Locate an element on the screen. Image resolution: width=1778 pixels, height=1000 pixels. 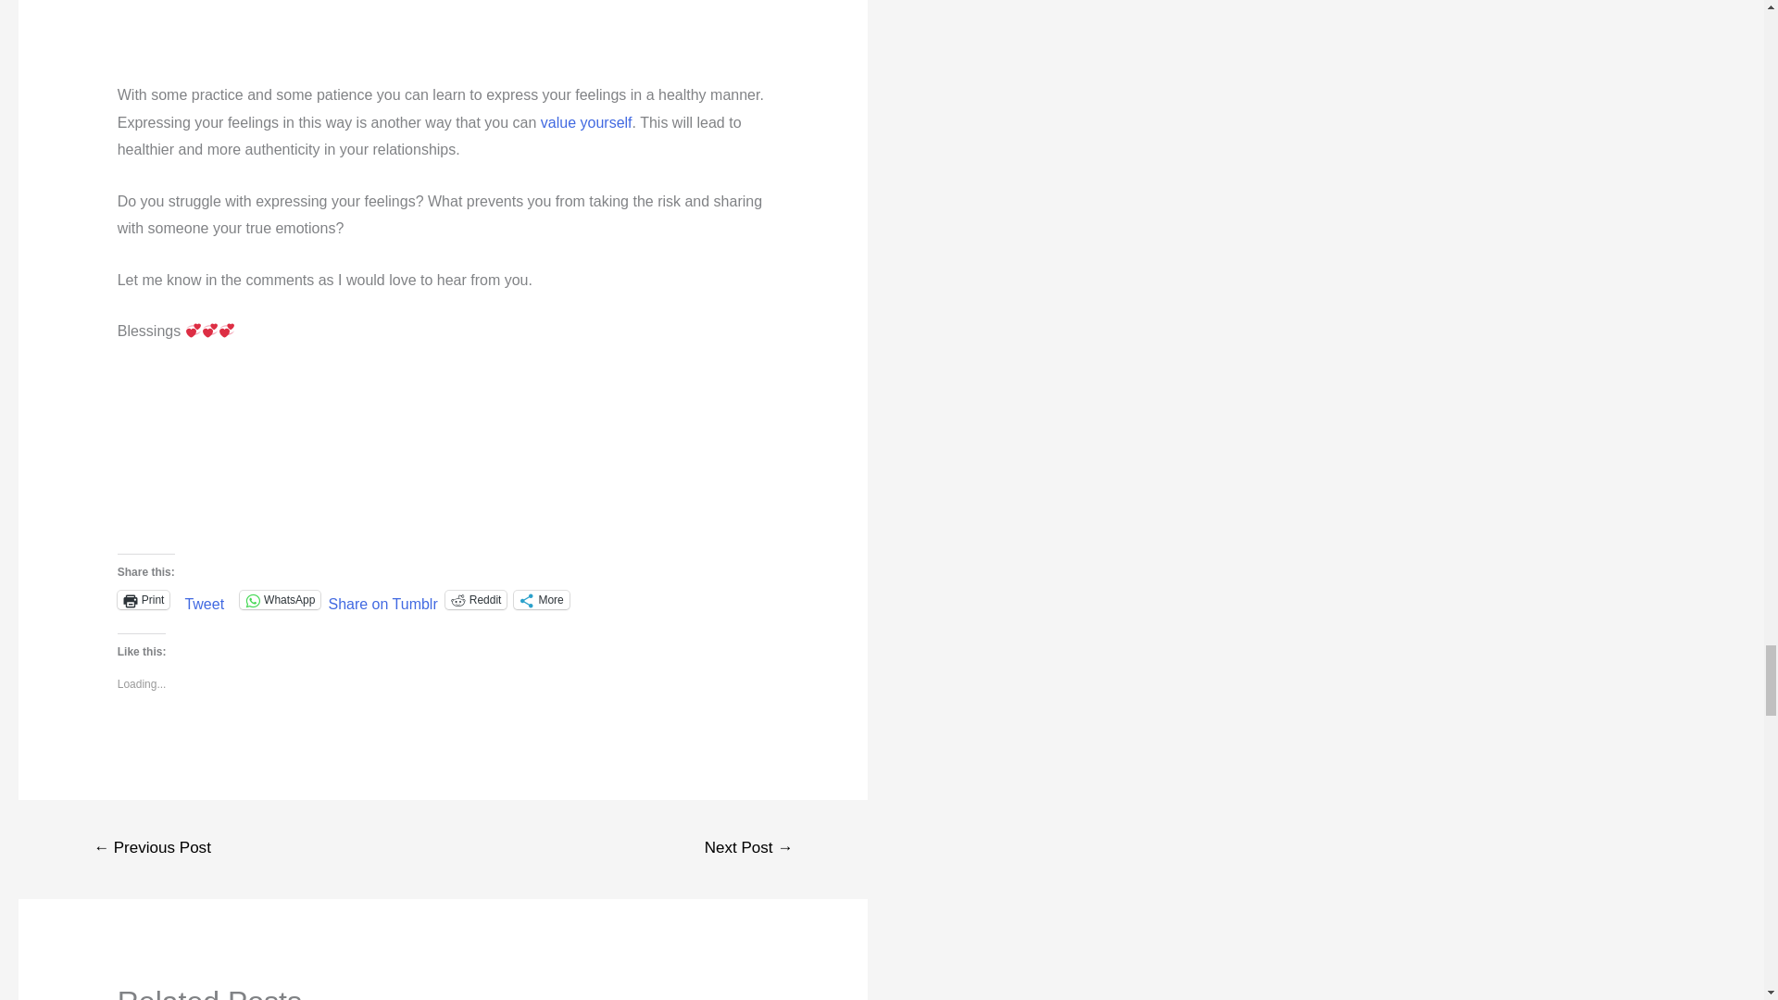
Tweet is located at coordinates (204, 598).